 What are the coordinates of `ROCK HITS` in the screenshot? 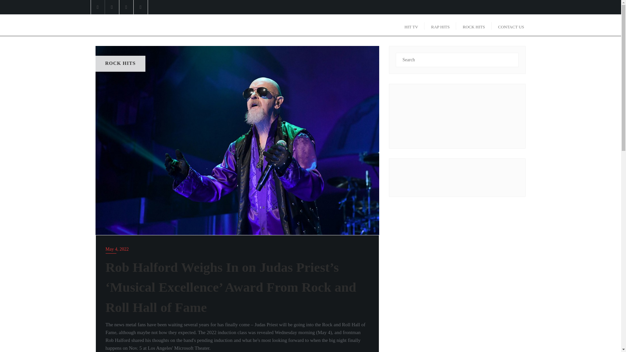 It's located at (474, 25).